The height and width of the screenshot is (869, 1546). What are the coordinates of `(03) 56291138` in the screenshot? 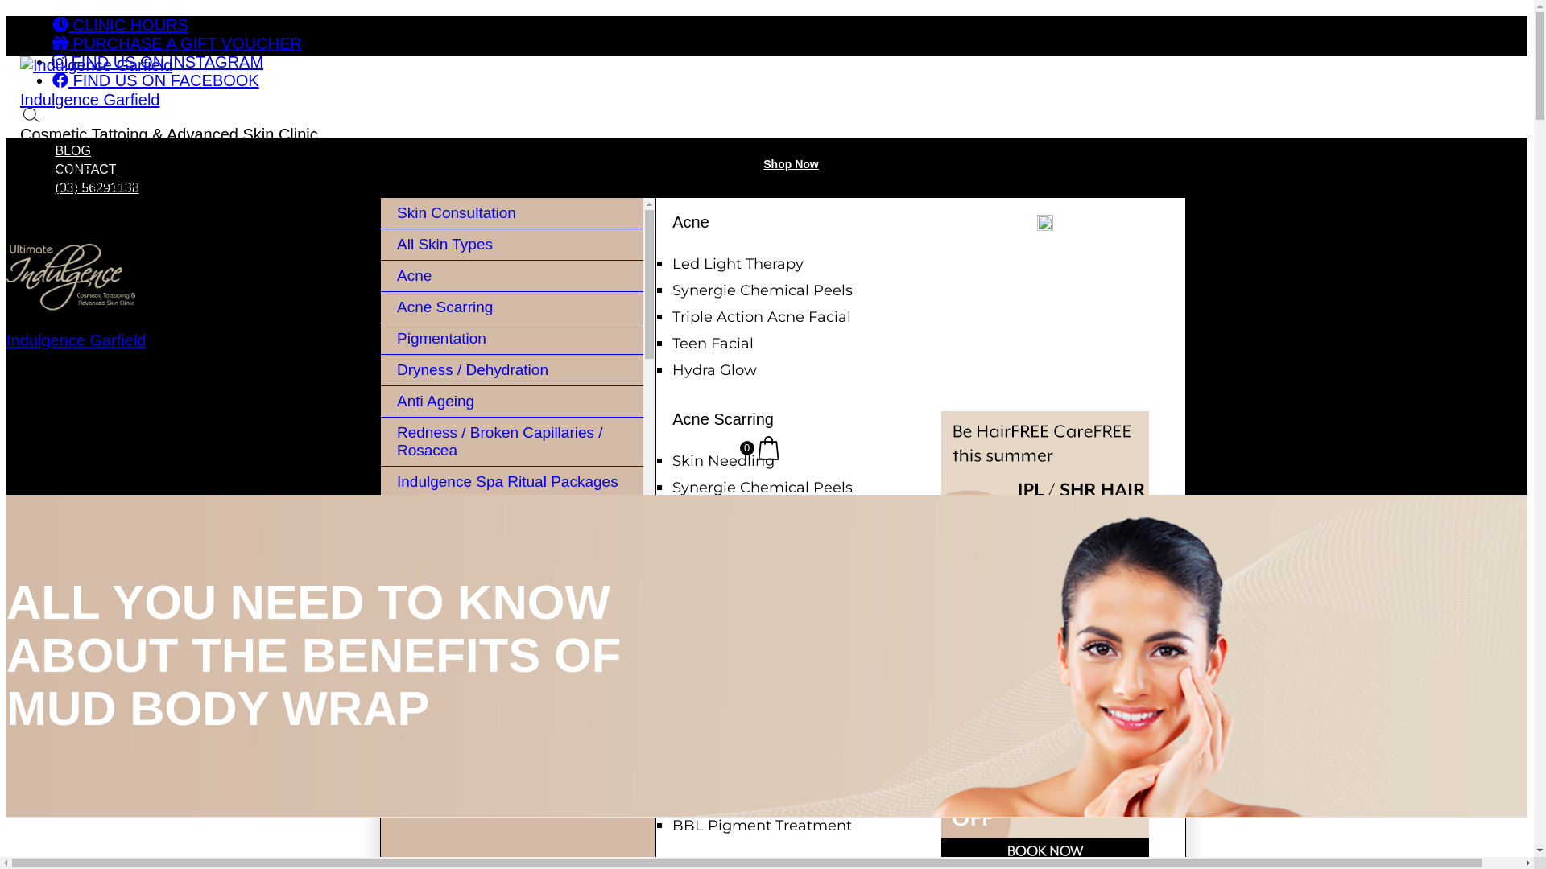 It's located at (97, 188).